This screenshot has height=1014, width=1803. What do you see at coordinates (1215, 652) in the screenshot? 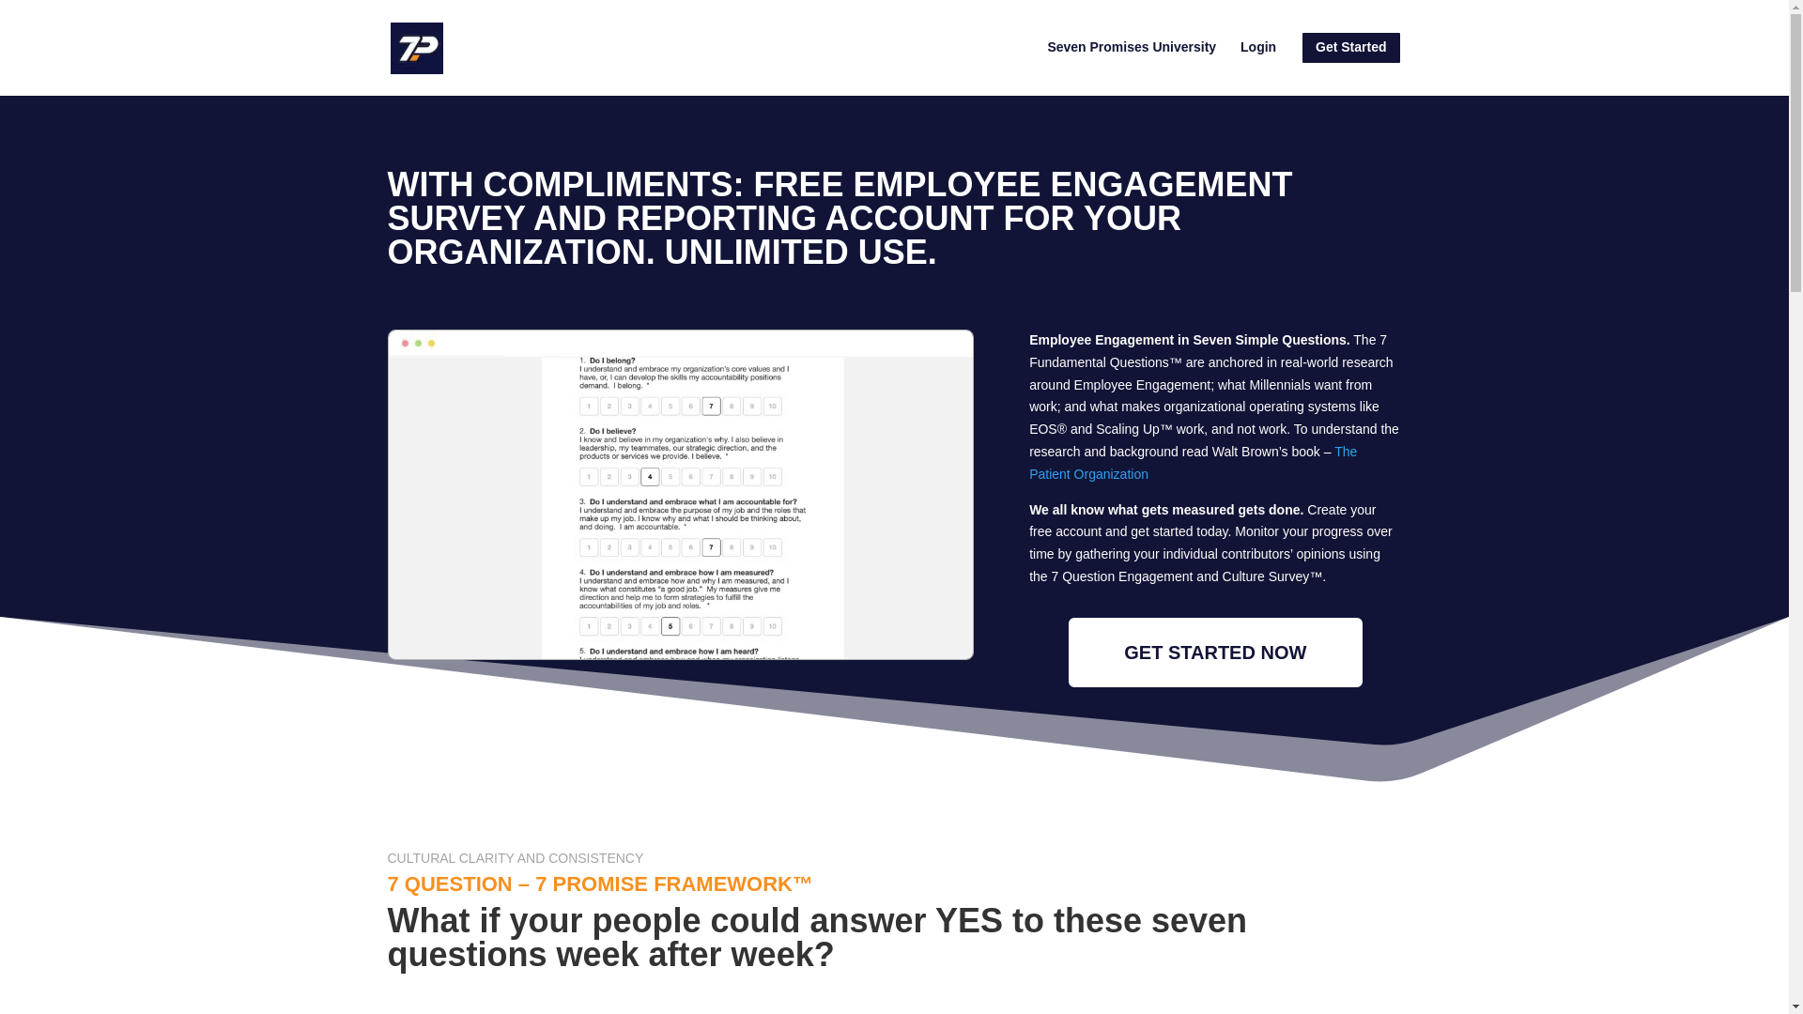
I see `GET STARTED NOW` at bounding box center [1215, 652].